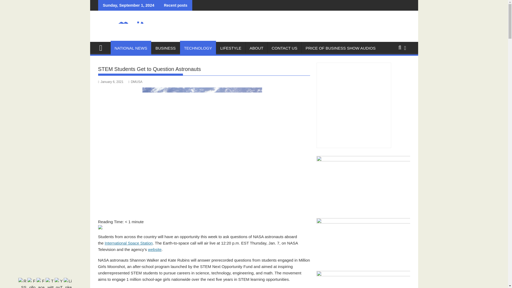 The height and width of the screenshot is (288, 512). What do you see at coordinates (230, 48) in the screenshot?
I see `LIFESTYLE` at bounding box center [230, 48].